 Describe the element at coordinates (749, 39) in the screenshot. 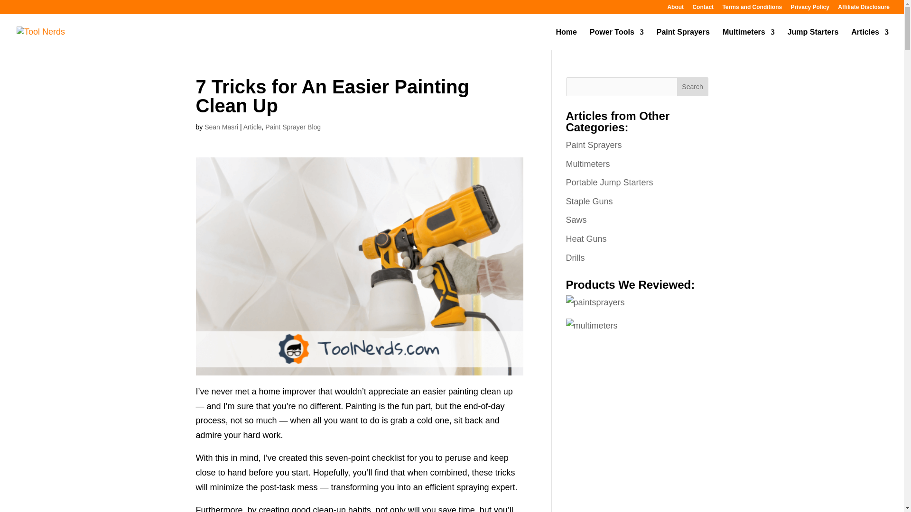

I see `Multimeters` at that location.